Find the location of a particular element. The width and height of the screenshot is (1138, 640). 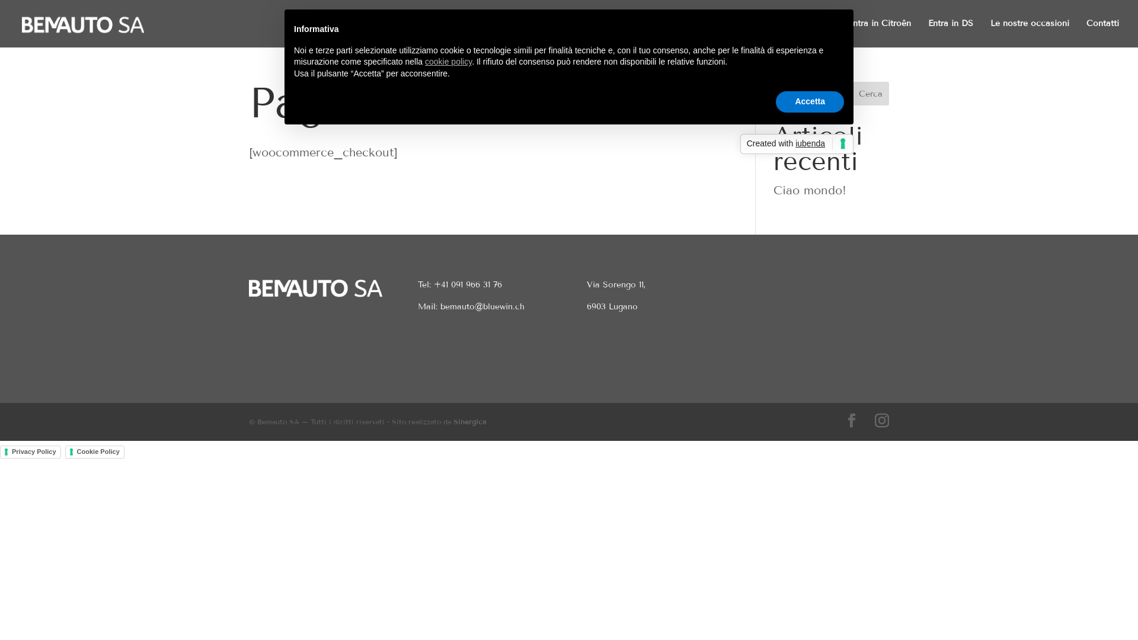

Chi siamo is located at coordinates (762, 33).